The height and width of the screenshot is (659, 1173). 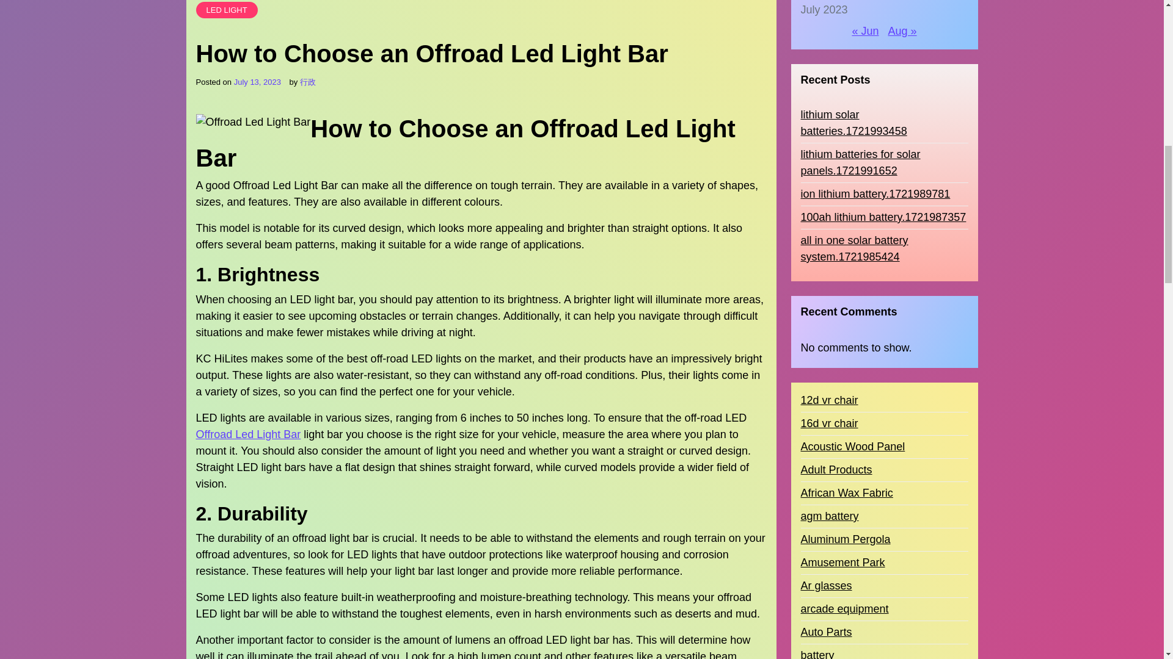 What do you see at coordinates (828, 160) in the screenshot?
I see `16d vr chair` at bounding box center [828, 160].